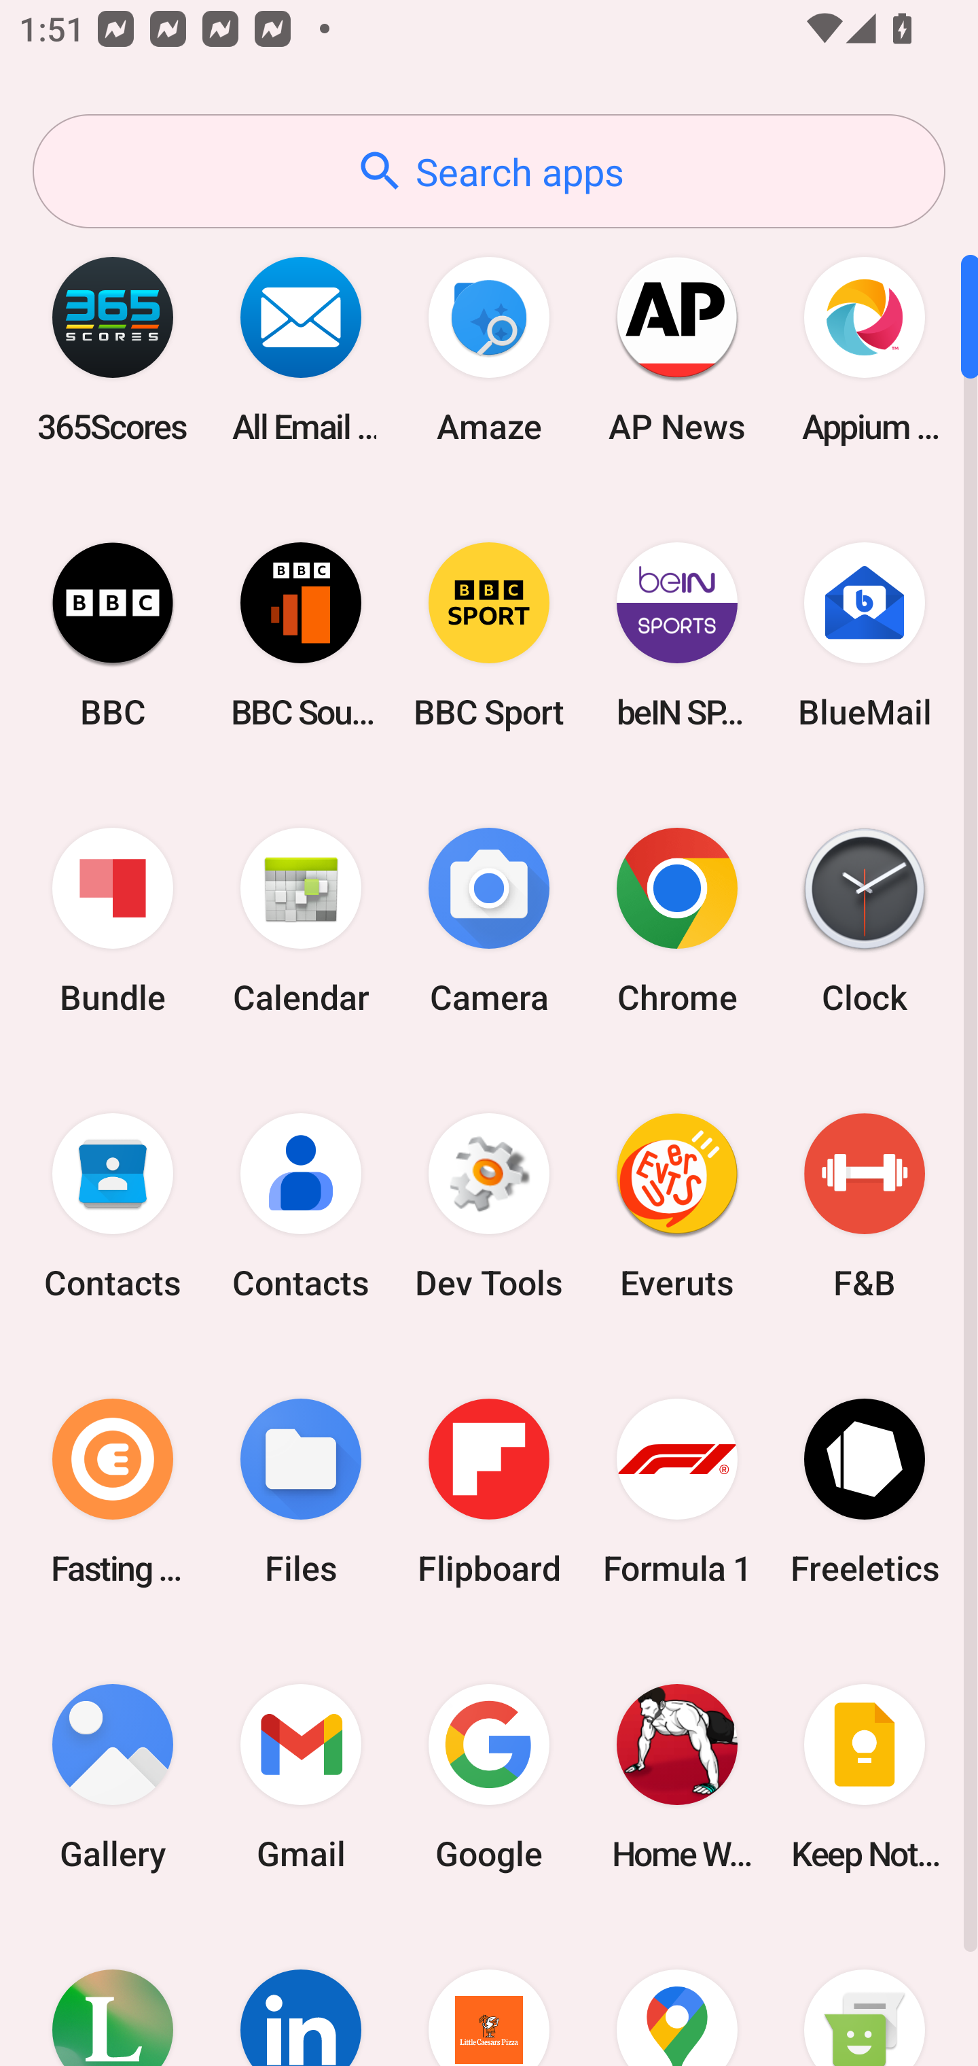 This screenshot has height=2066, width=978. Describe the element at coordinates (301, 635) in the screenshot. I see `BBC Sounds` at that location.